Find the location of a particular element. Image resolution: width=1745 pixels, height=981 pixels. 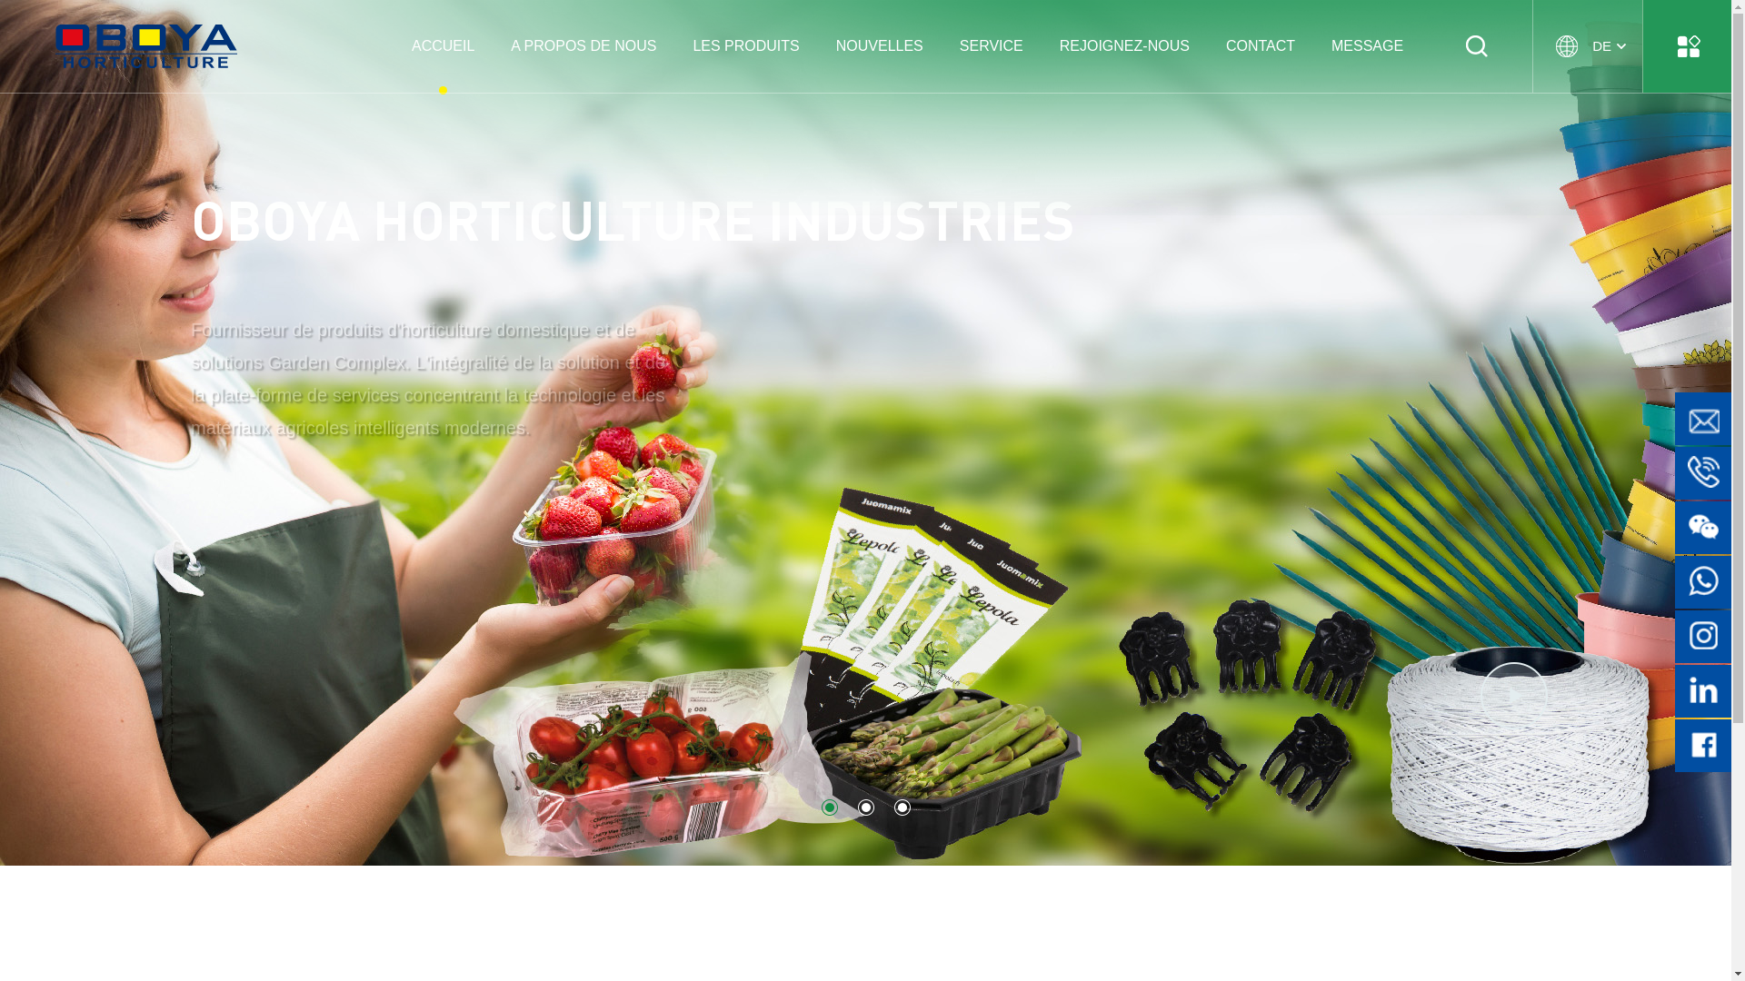

LES PRODUITS is located at coordinates (745, 45).